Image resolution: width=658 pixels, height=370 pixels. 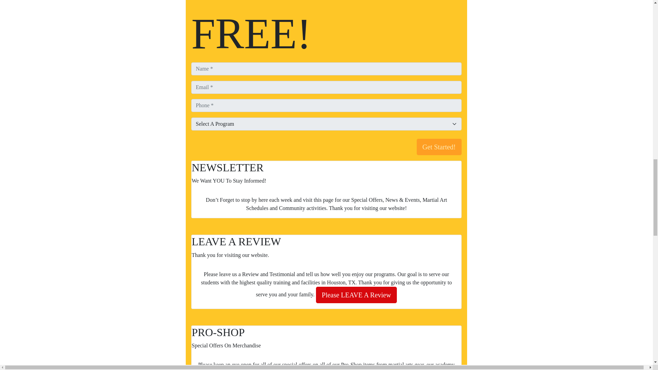 What do you see at coordinates (439, 147) in the screenshot?
I see `Get Started!` at bounding box center [439, 147].